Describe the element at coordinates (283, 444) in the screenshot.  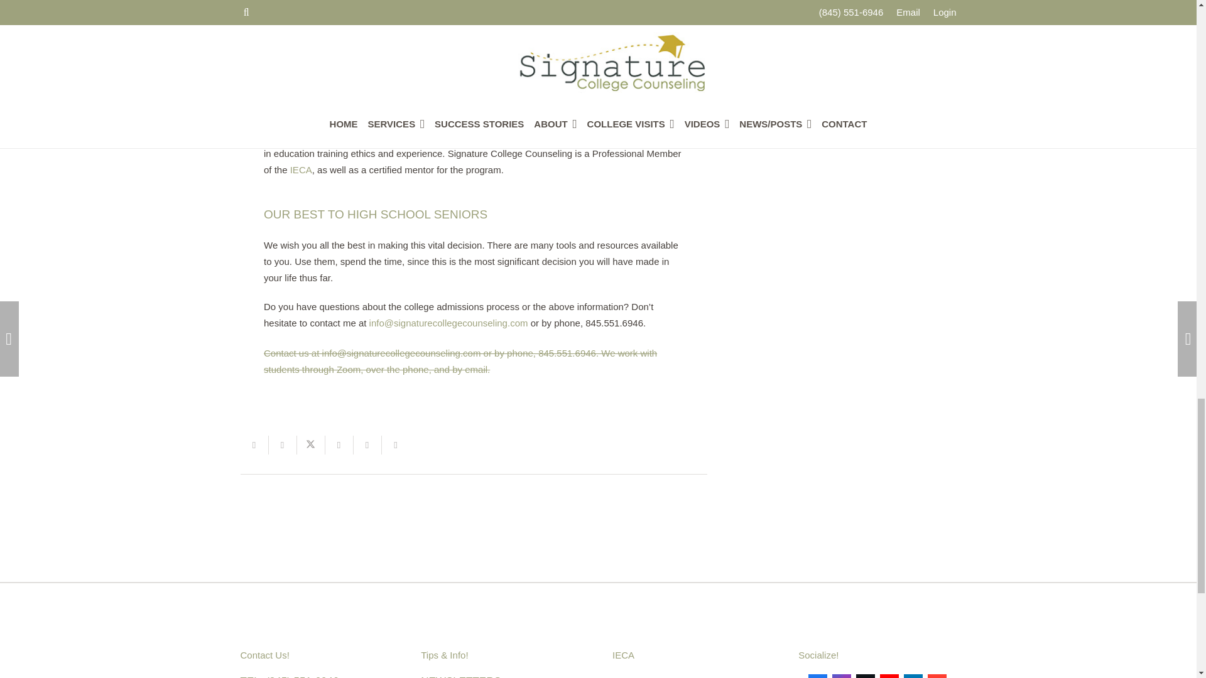
I see `Share this` at that location.